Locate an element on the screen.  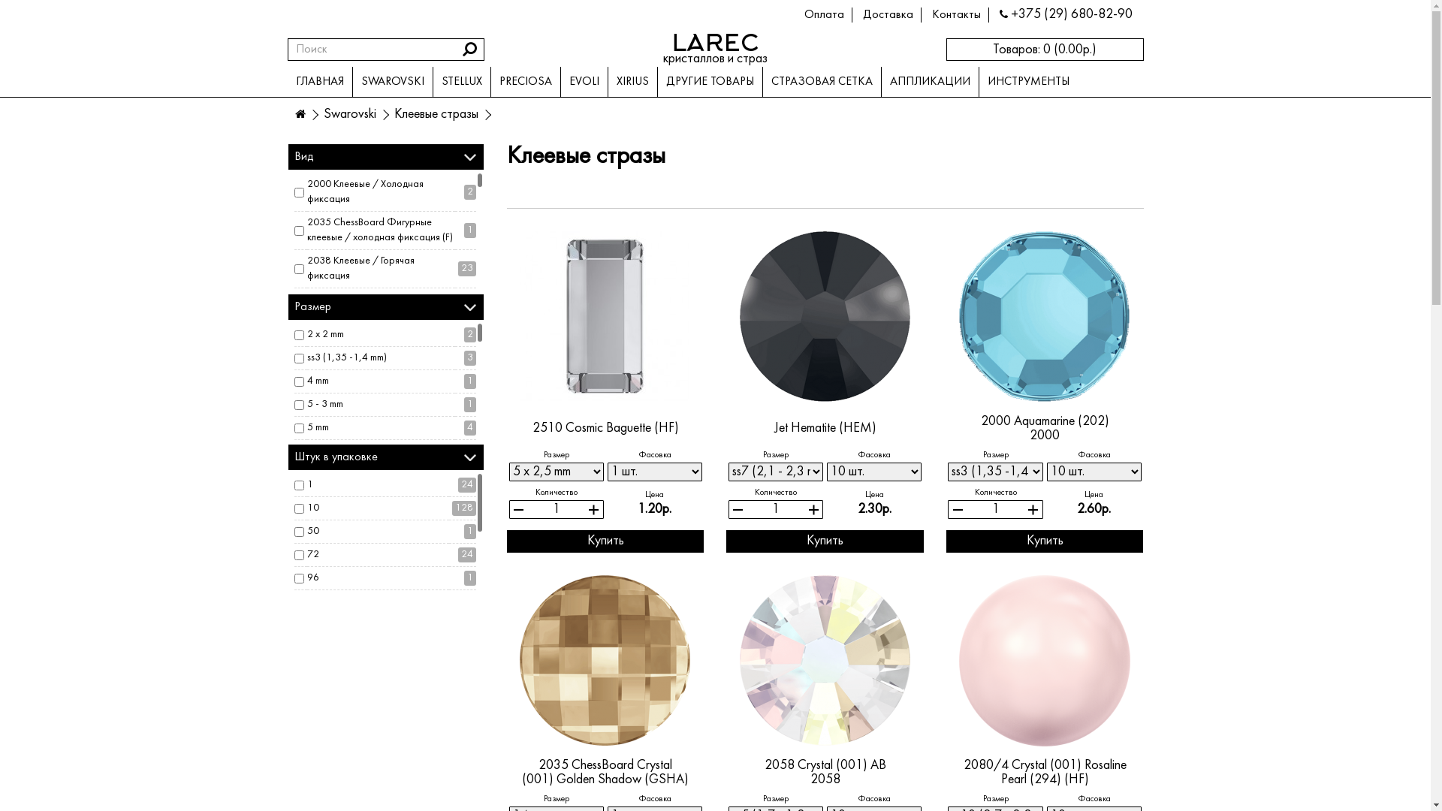
XIRIUS is located at coordinates (632, 82).